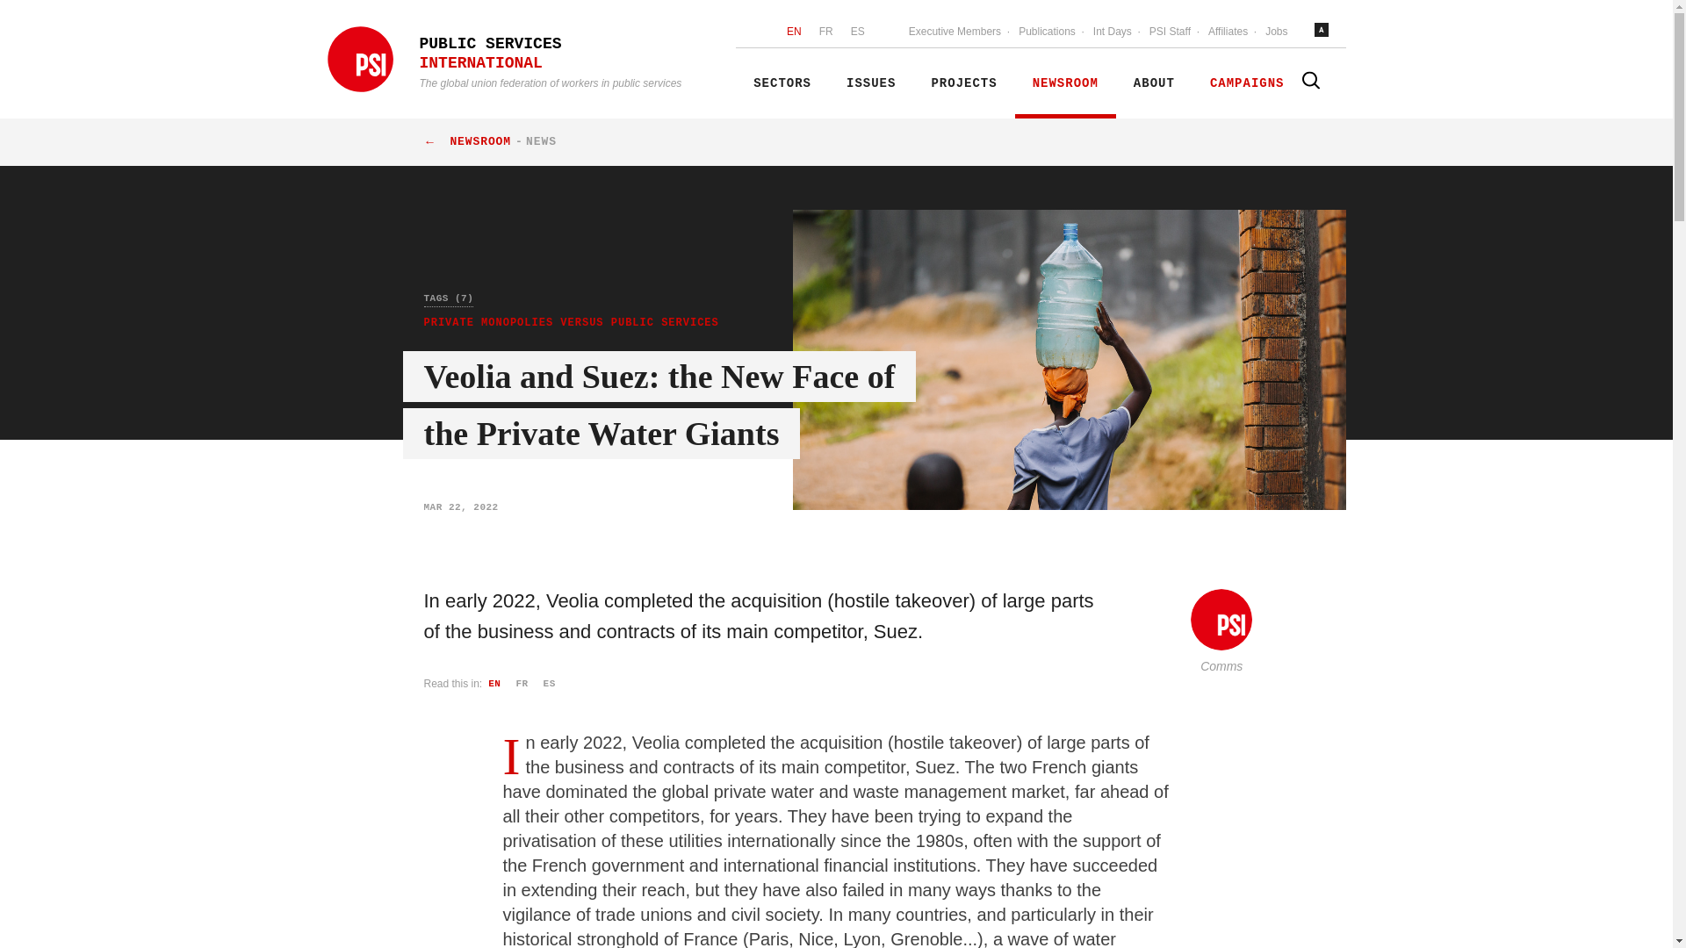 This screenshot has width=1686, height=948. Describe the element at coordinates (871, 83) in the screenshot. I see `ISSUES` at that location.